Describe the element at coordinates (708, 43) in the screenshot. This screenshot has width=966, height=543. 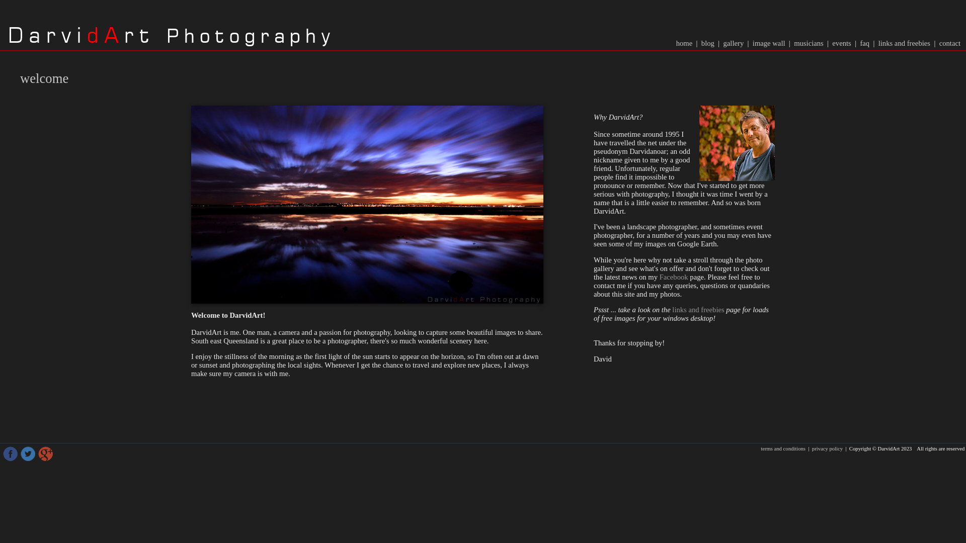
I see `  blog  ` at that location.